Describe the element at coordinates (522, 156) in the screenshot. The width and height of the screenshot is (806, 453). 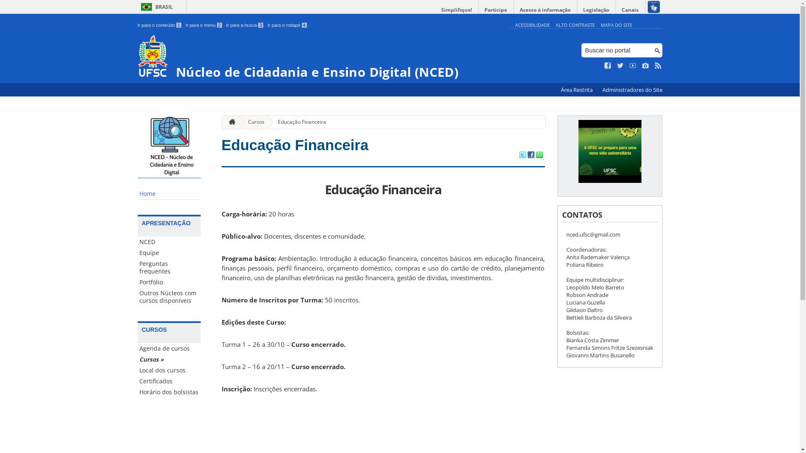
I see `Compartilhar no Twitter` at that location.